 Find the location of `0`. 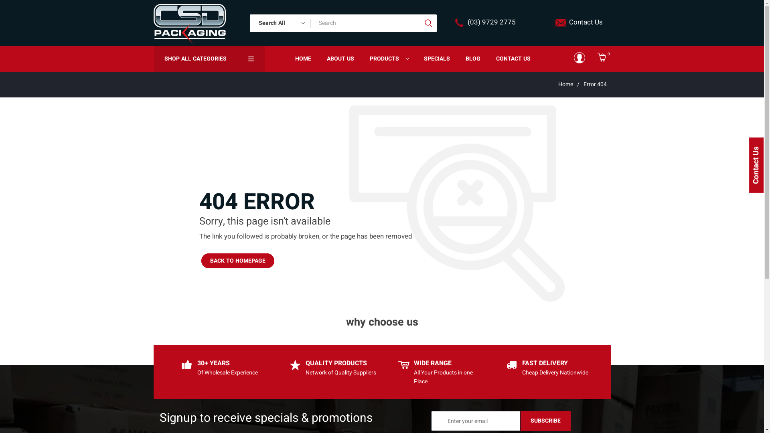

0 is located at coordinates (604, 59).